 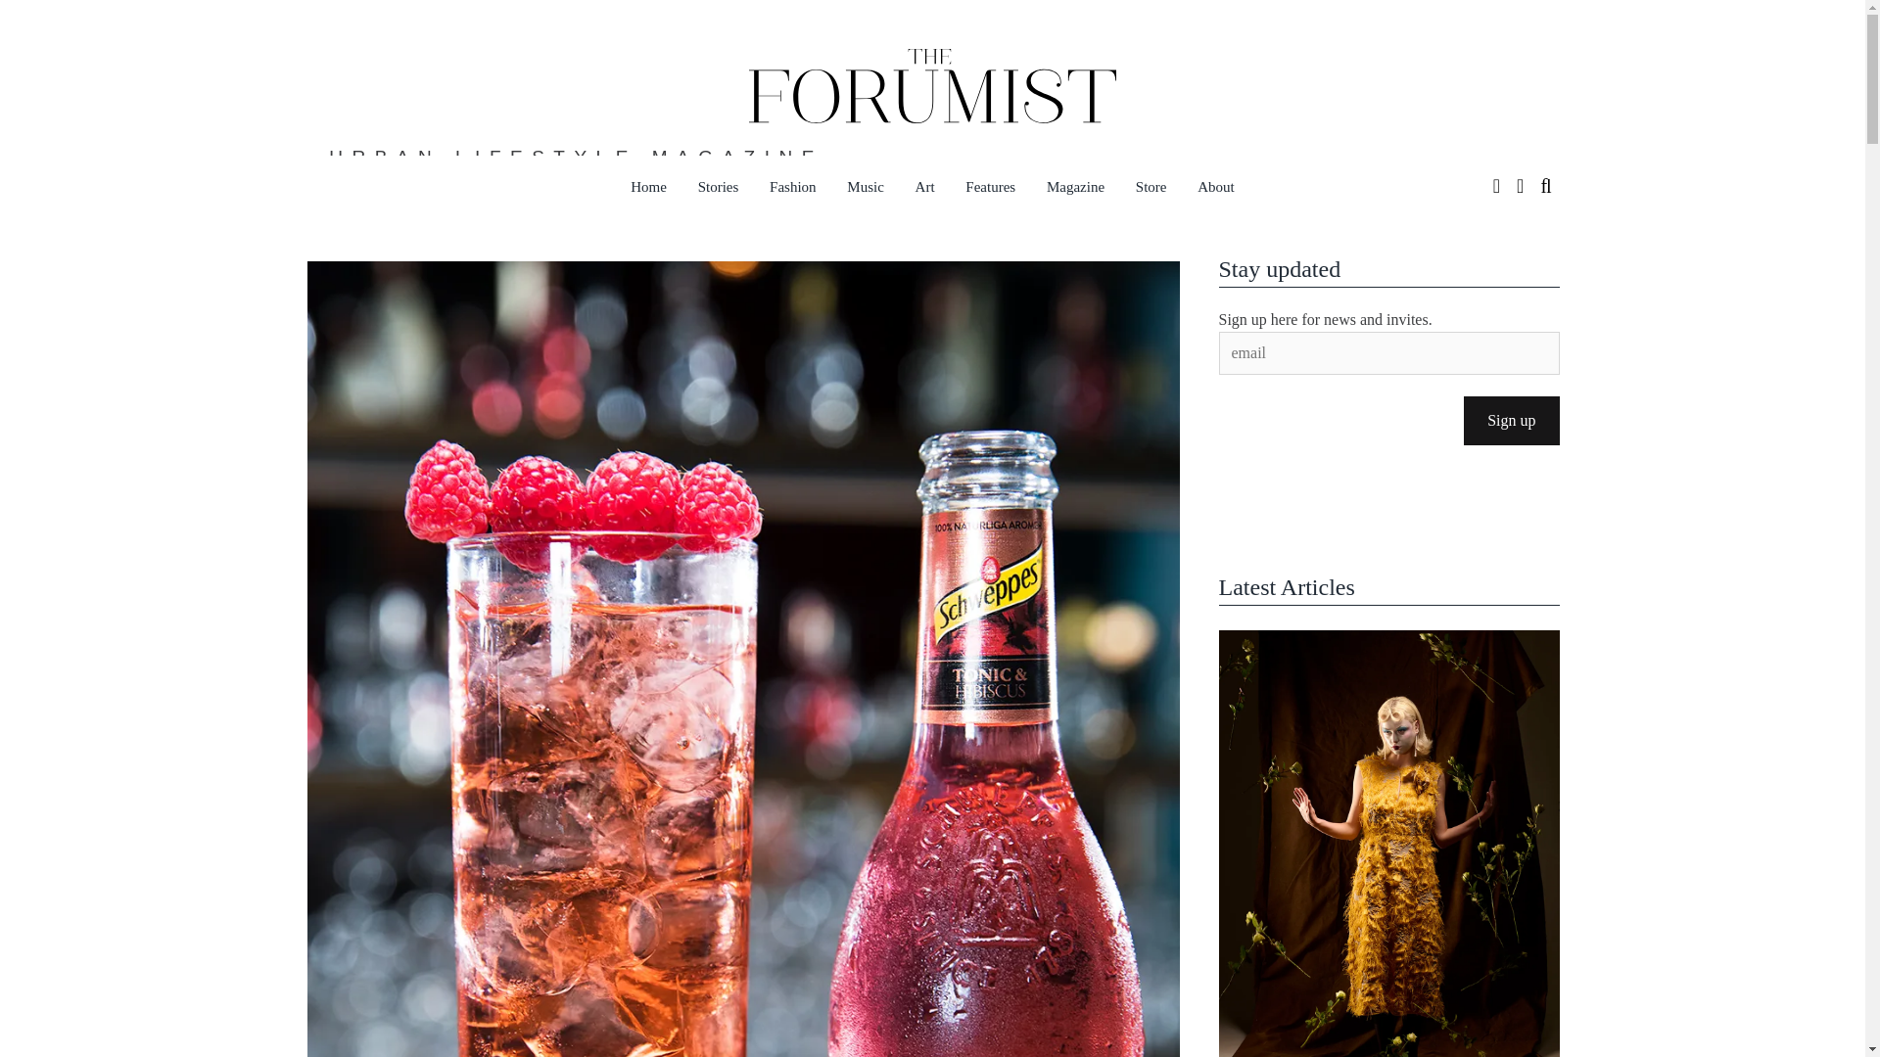 I want to click on THE FORUMIST, so click(x=881, y=219).